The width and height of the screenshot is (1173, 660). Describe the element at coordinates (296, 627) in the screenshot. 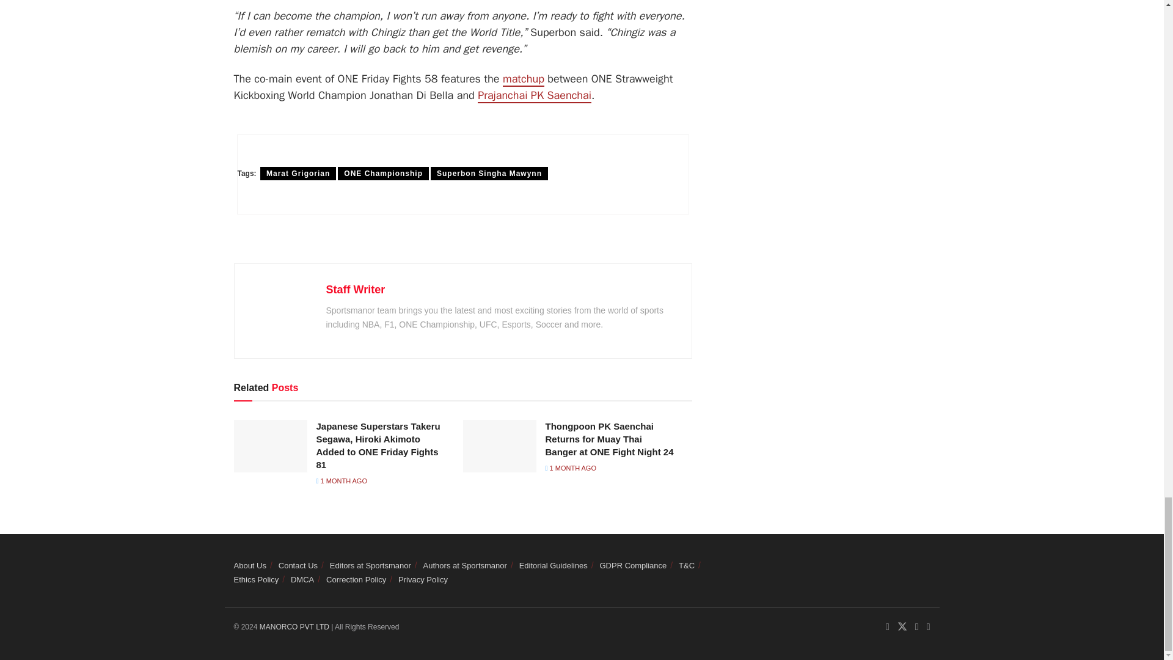

I see `Sportsmanor` at that location.